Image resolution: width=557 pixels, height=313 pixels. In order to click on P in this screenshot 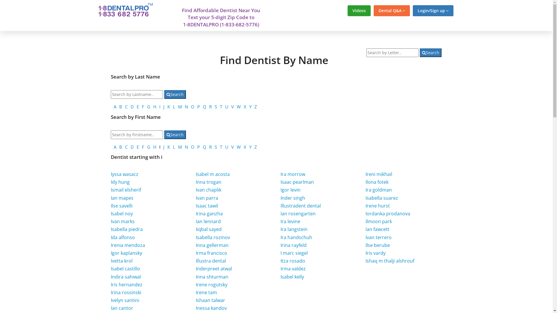, I will do `click(198, 147)`.